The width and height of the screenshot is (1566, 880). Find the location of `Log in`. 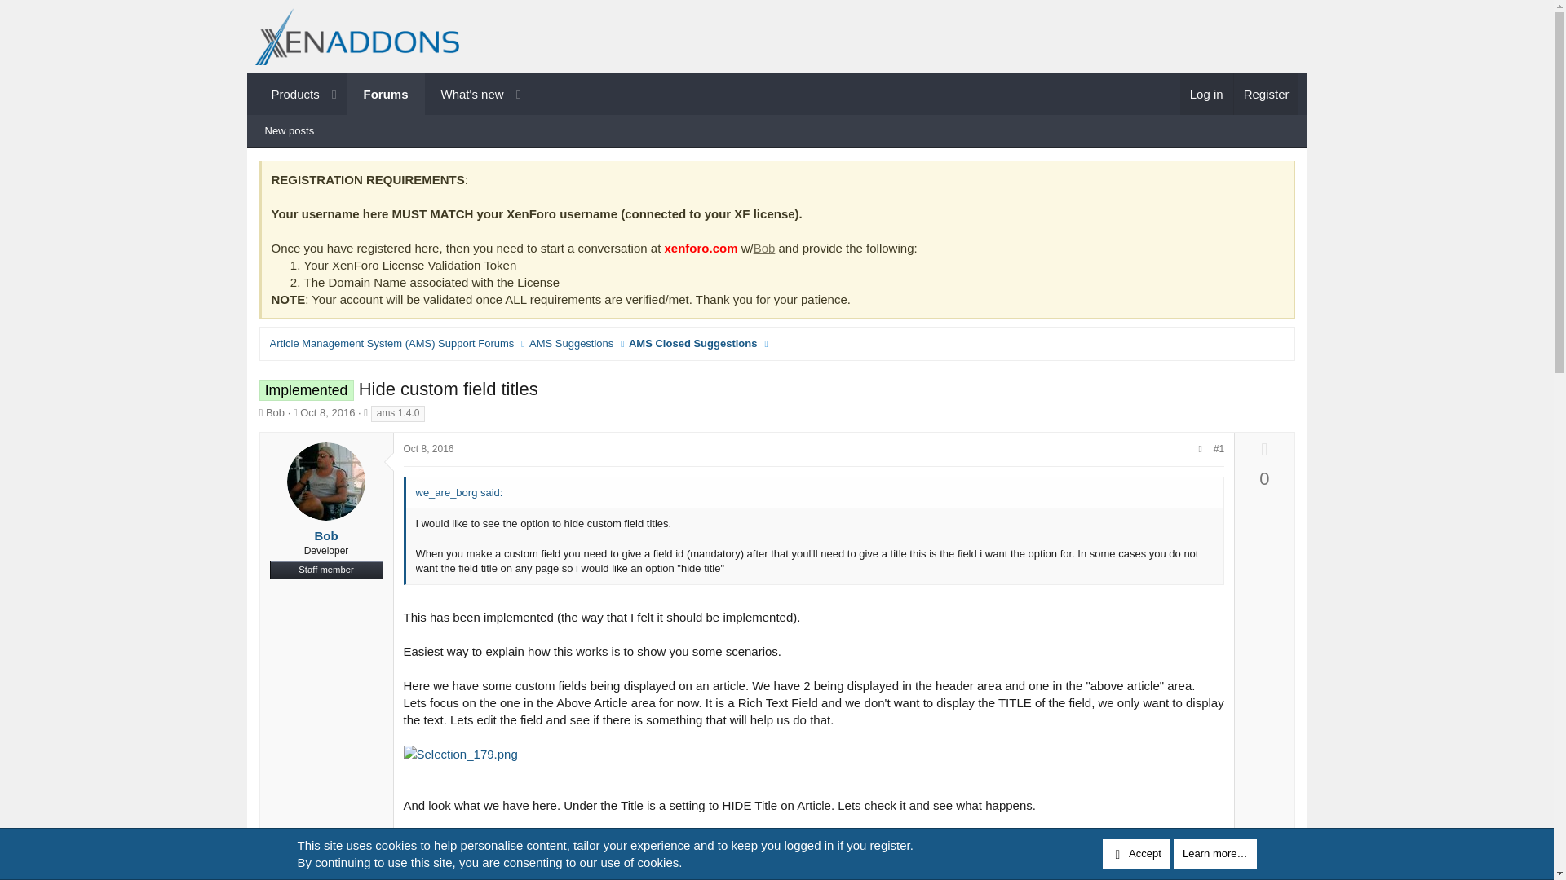

Log in is located at coordinates (1207, 94).